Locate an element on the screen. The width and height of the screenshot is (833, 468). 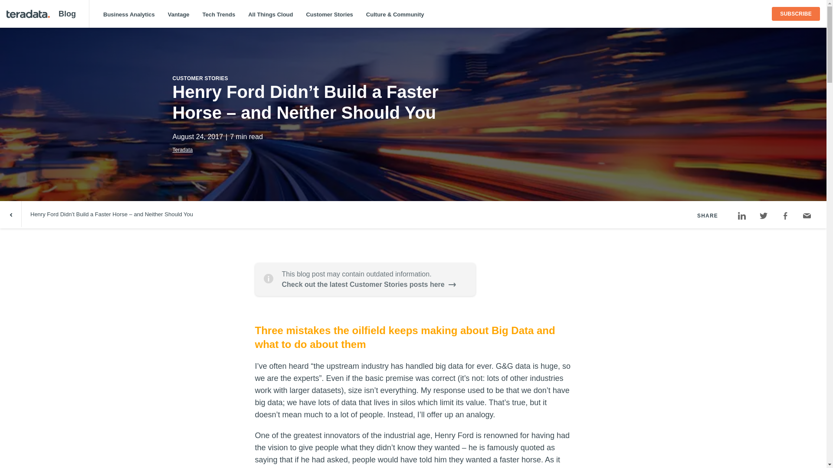
Blog is located at coordinates (67, 14).